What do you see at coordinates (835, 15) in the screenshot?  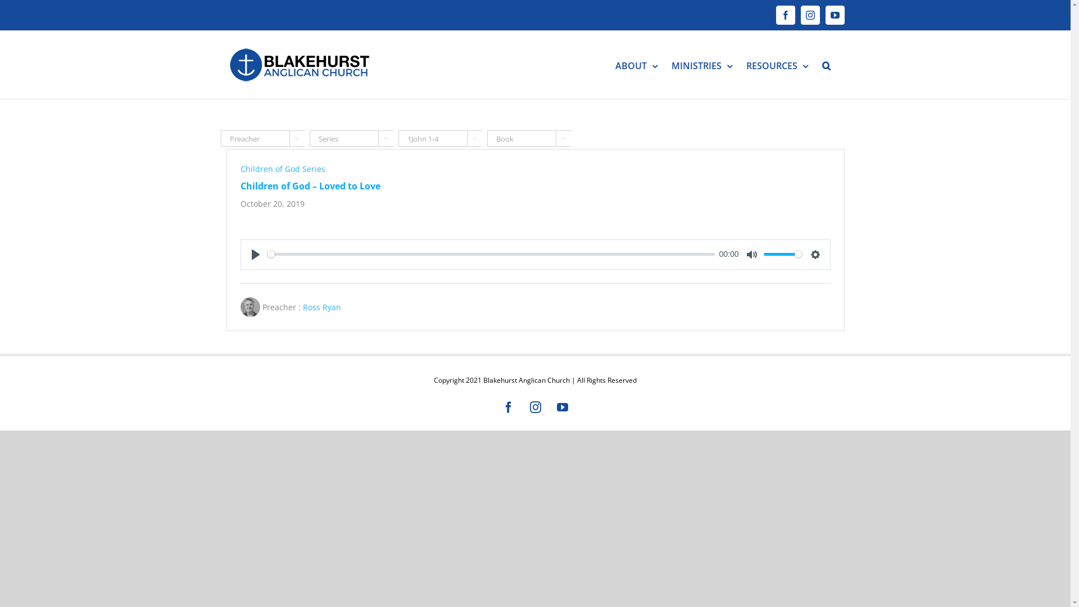 I see `YouTube` at bounding box center [835, 15].